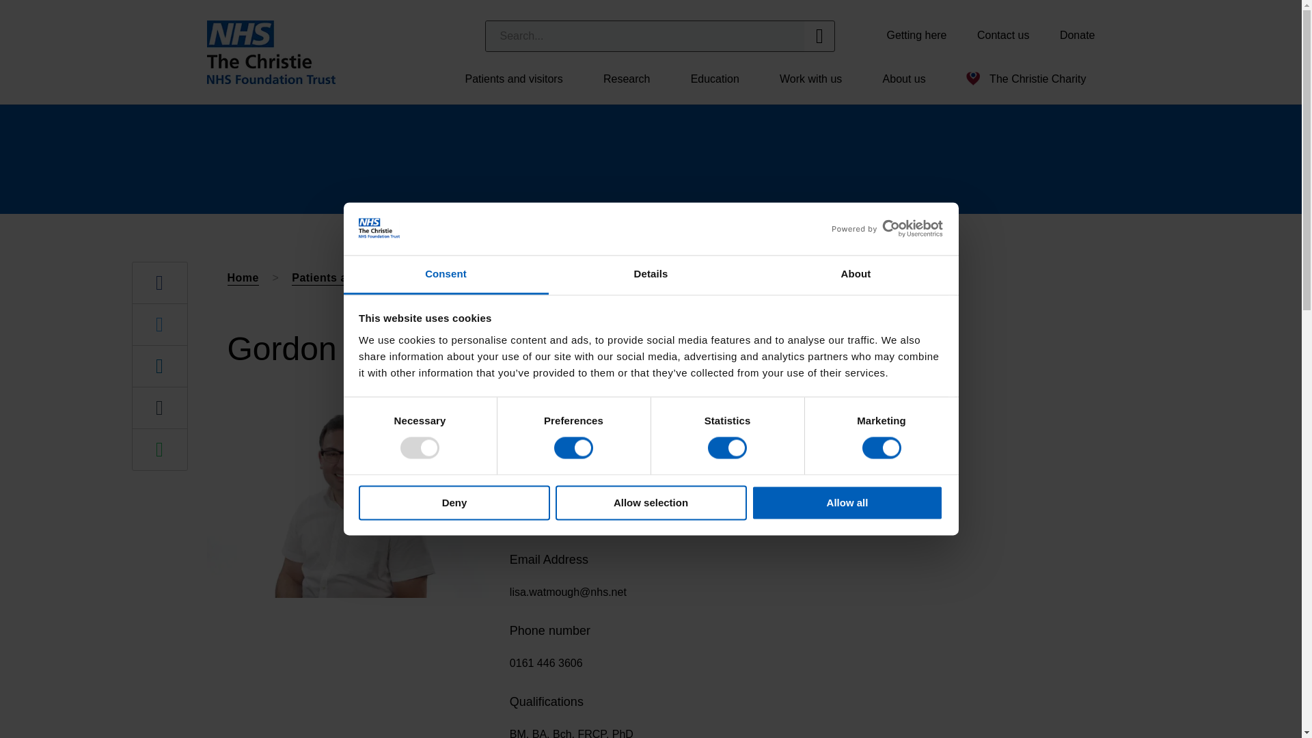 The width and height of the screenshot is (1312, 738). What do you see at coordinates (454, 502) in the screenshot?
I see `Deny` at bounding box center [454, 502].